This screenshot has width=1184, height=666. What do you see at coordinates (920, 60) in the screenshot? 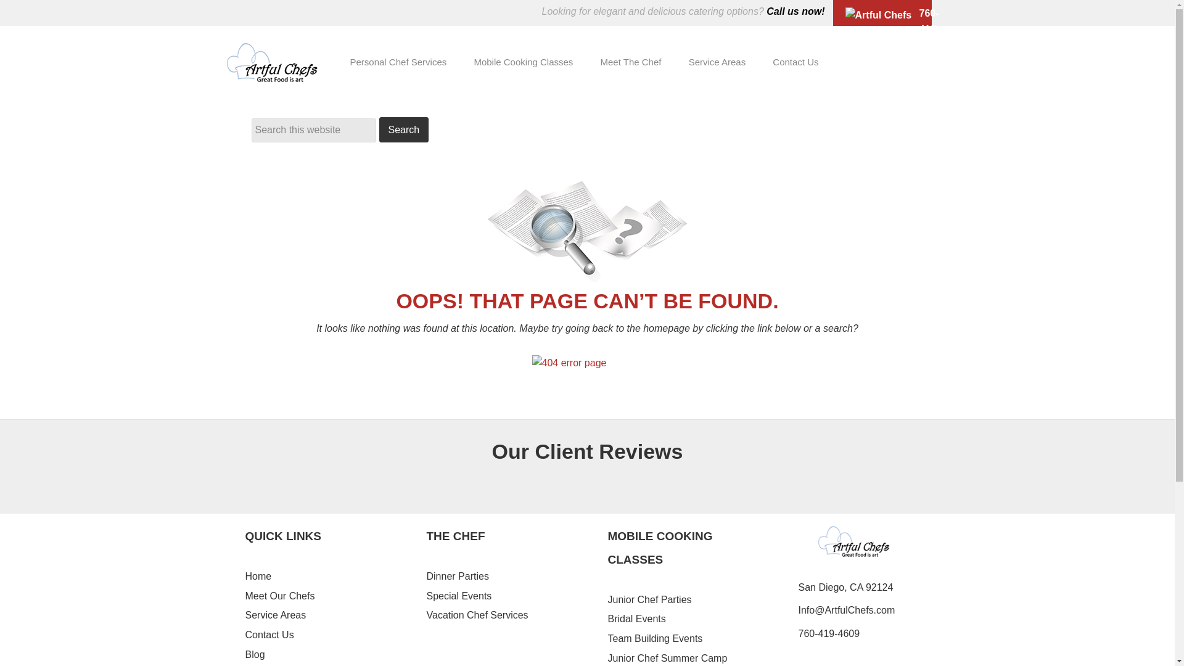
I see `Artful Chefs Yelp` at bounding box center [920, 60].